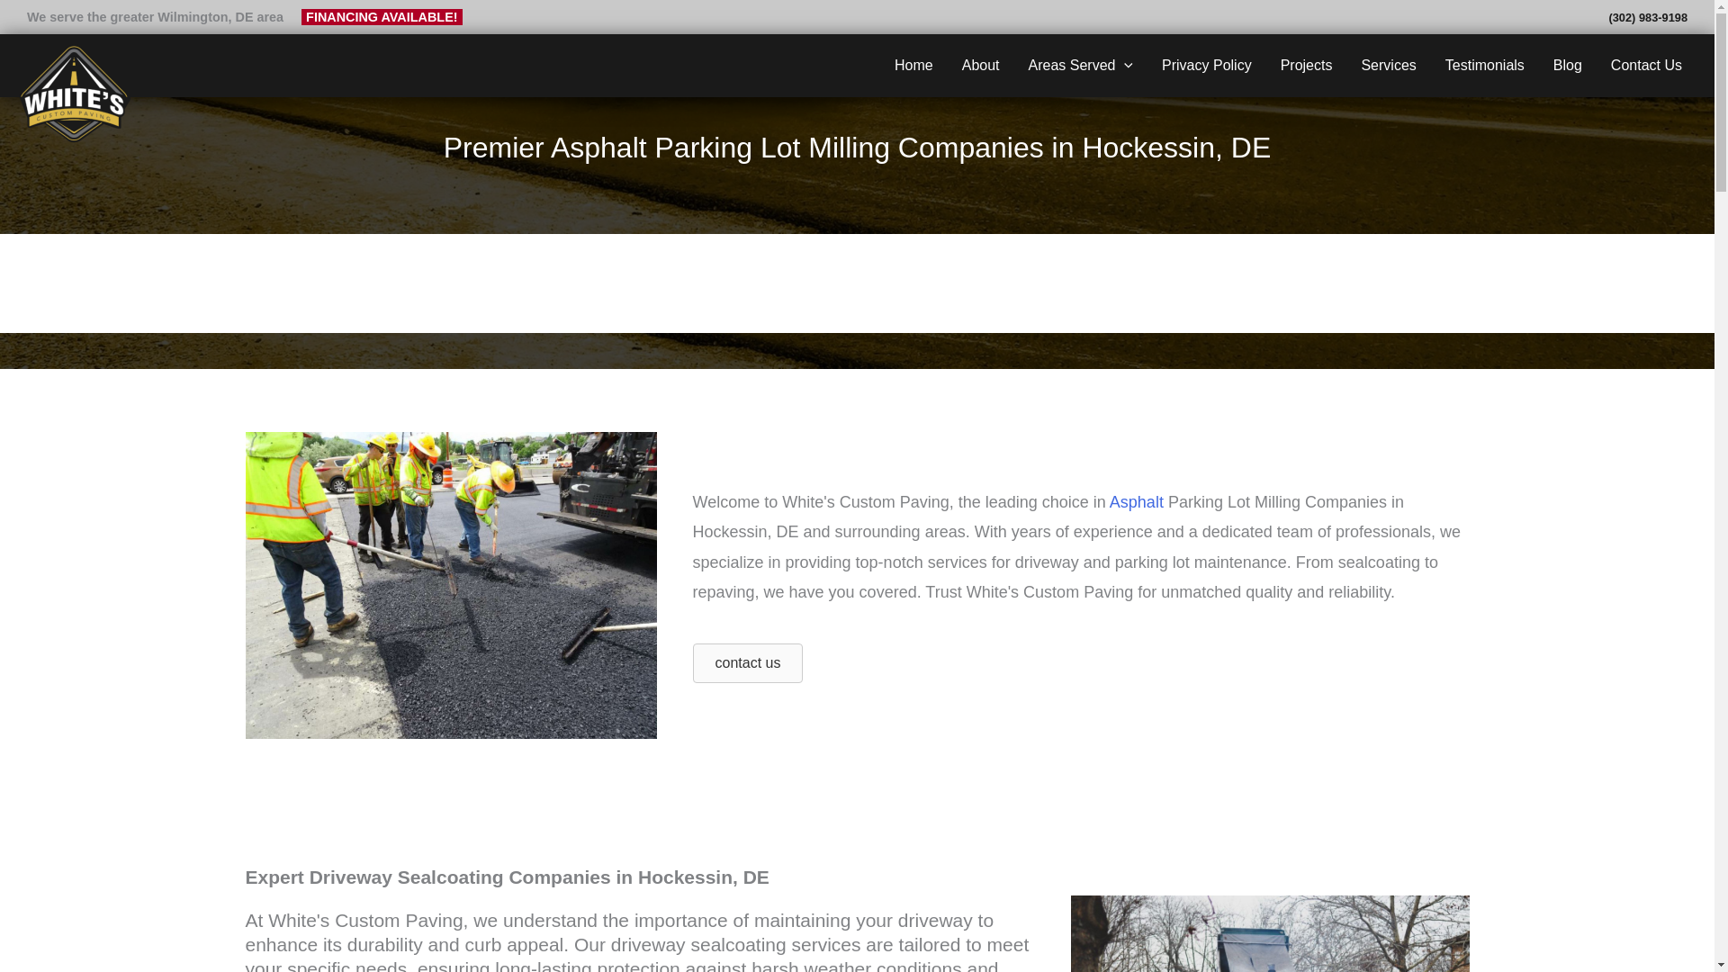  I want to click on About, so click(981, 65).